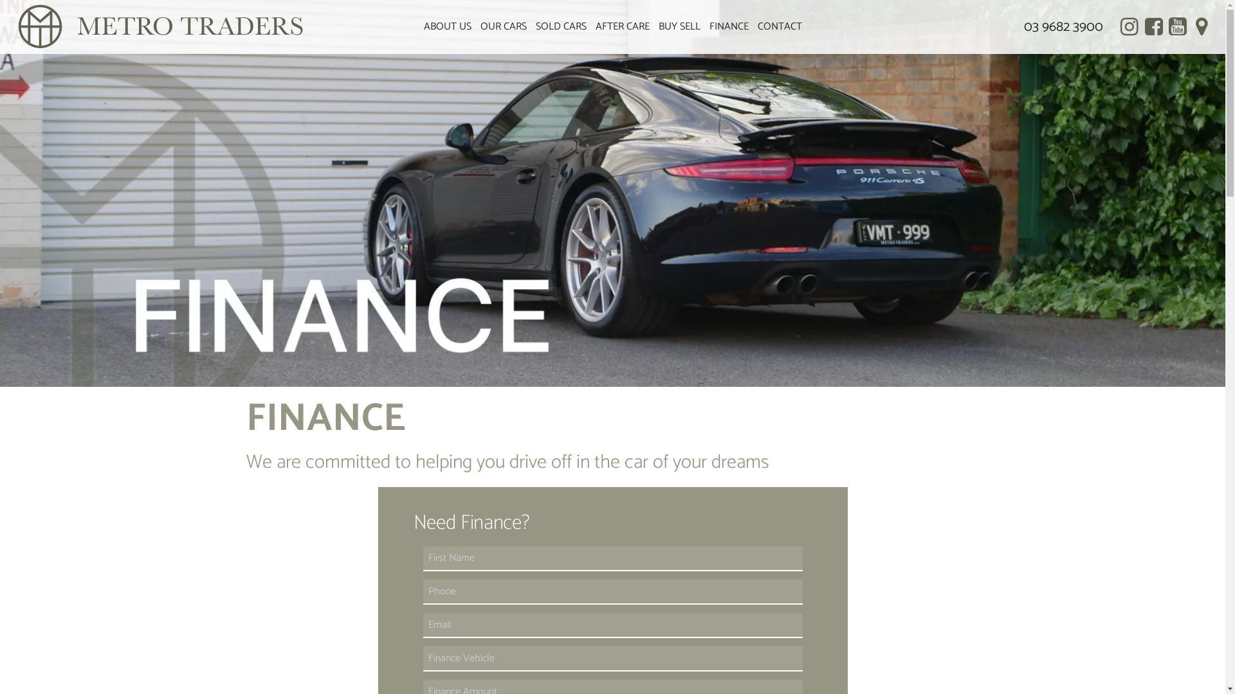  I want to click on AFTER CARE, so click(622, 27).